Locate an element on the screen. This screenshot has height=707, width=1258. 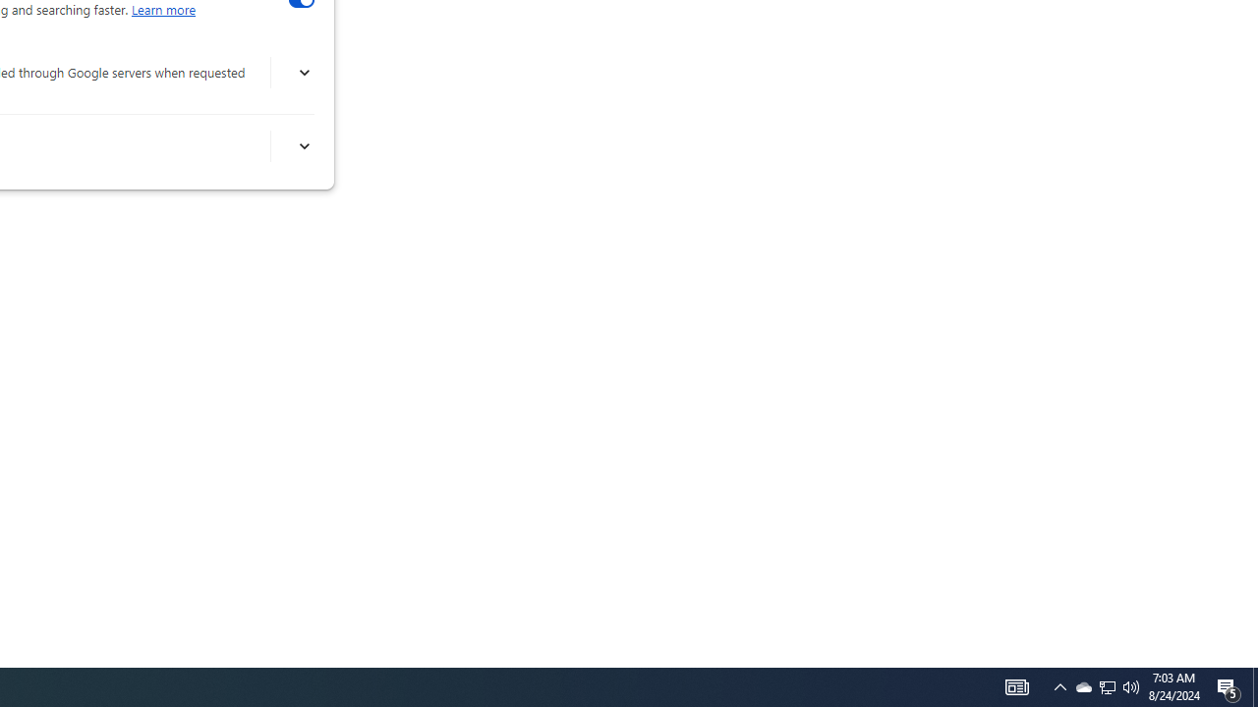
 More info about turning on extended preloading is located at coordinates (303, 73).